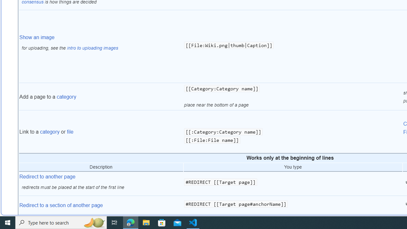  What do you see at coordinates (293, 205) in the screenshot?
I see `#REDIRECT [[Target page#anchorName]]` at bounding box center [293, 205].